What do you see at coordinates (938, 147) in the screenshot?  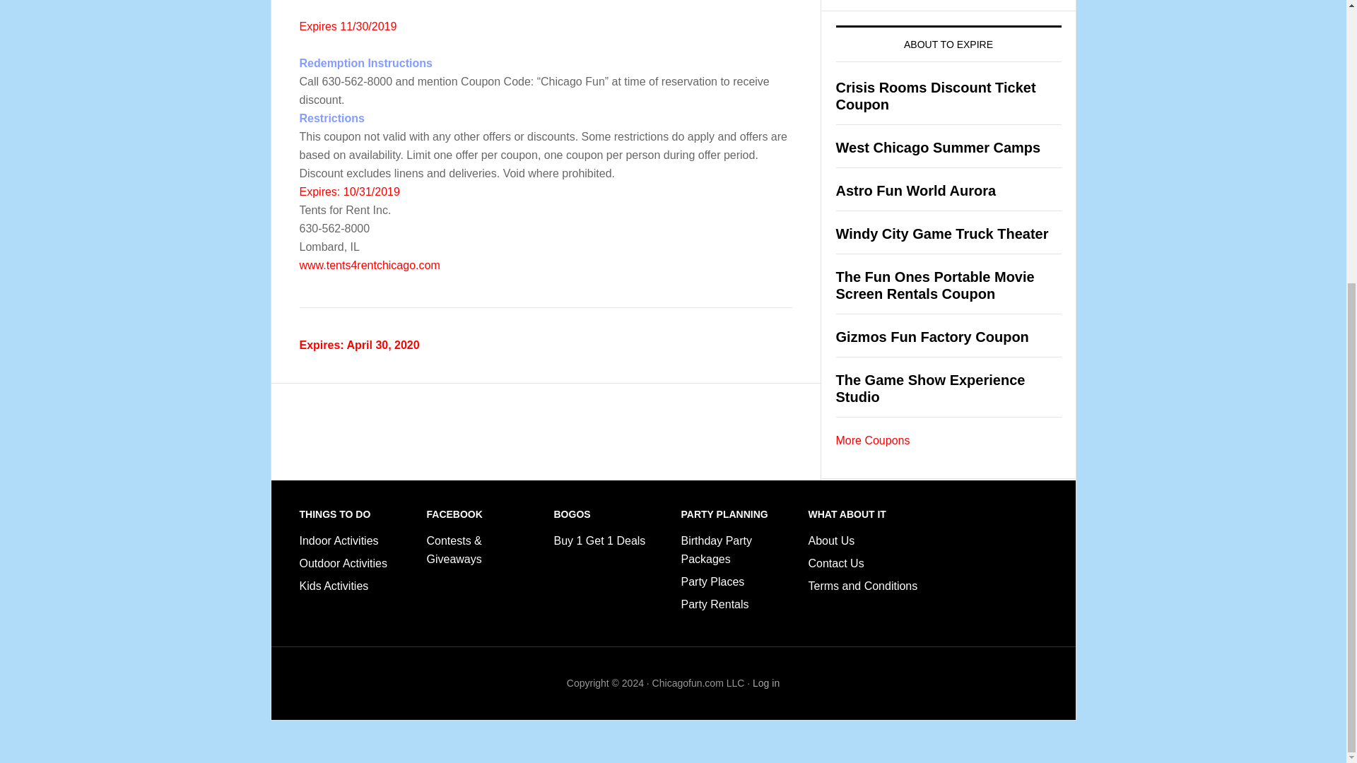 I see `West Chicago Summer Camps` at bounding box center [938, 147].